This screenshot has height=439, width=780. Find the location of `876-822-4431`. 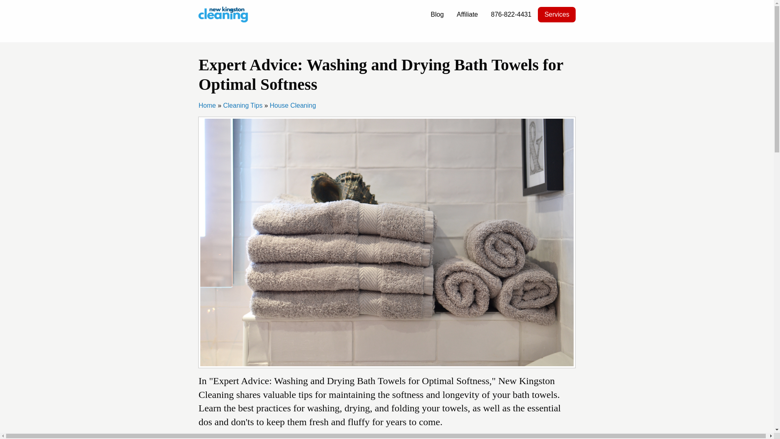

876-822-4431 is located at coordinates (511, 15).